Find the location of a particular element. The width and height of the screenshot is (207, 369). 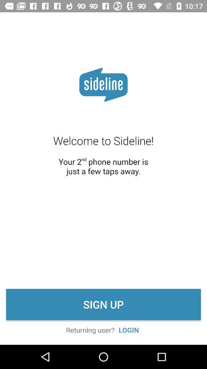

press icon below the your 2nd phone icon is located at coordinates (103, 304).